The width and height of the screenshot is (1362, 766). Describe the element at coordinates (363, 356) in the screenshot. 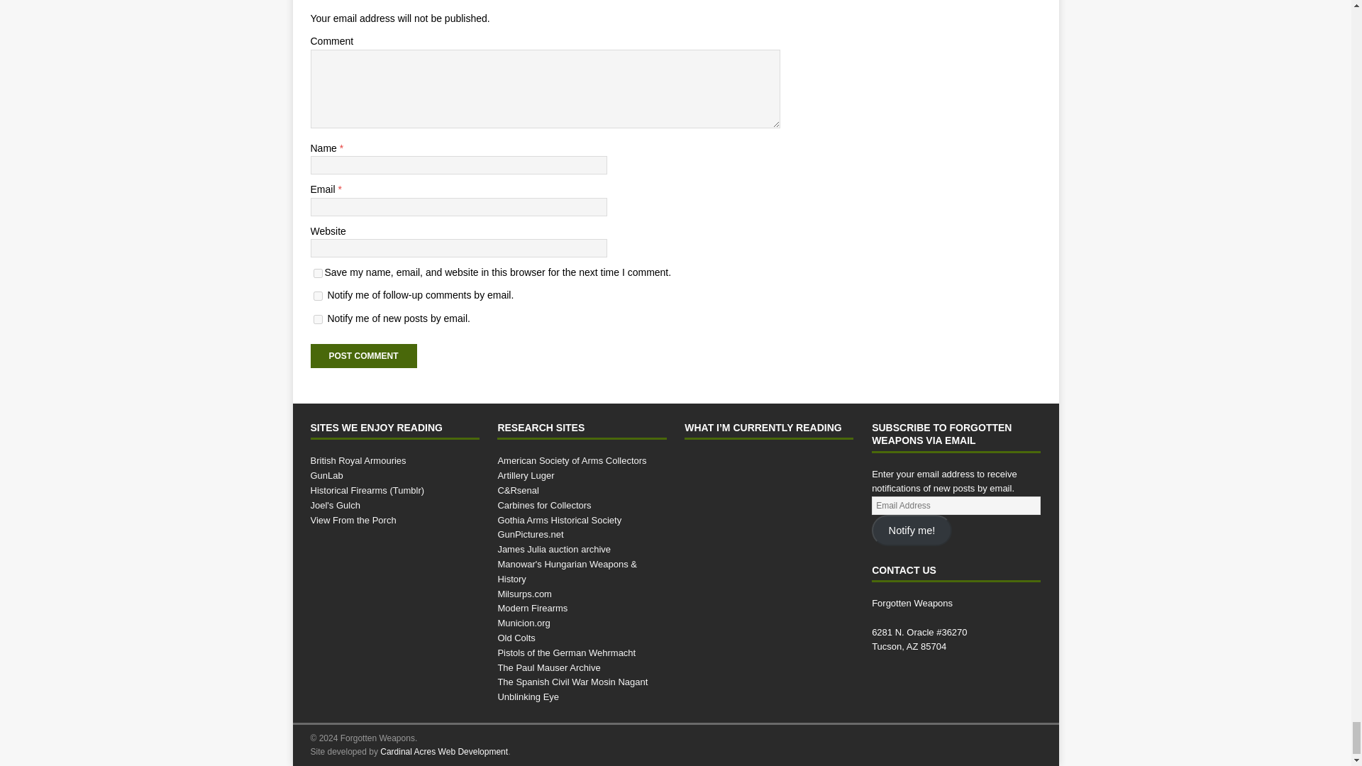

I see `Post Comment` at that location.